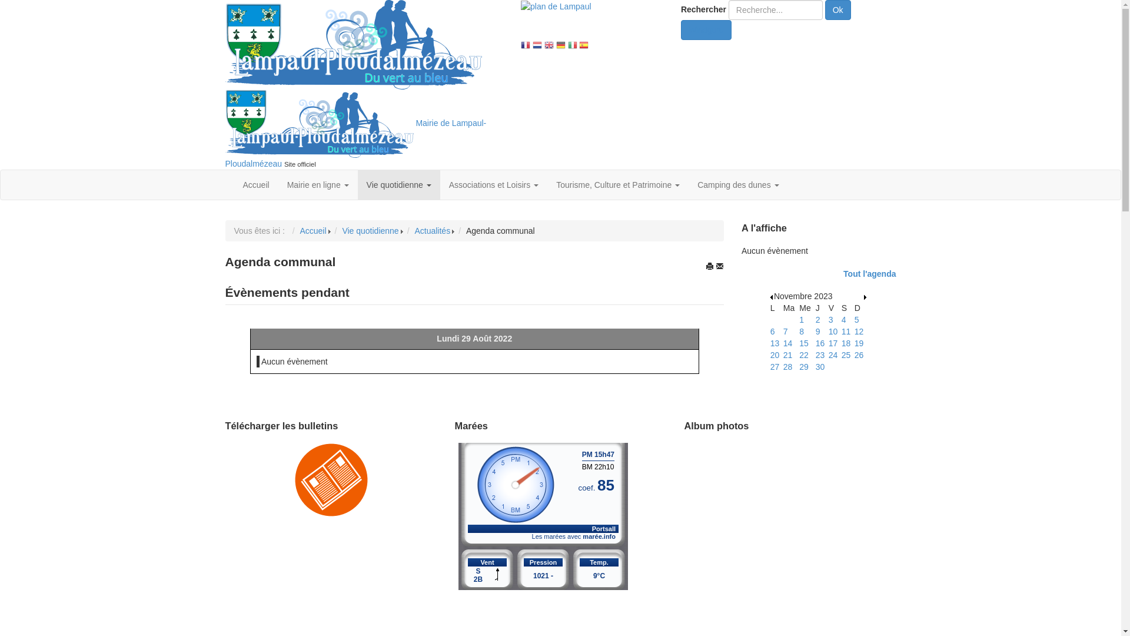 The image size is (1130, 636). Describe the element at coordinates (399, 185) in the screenshot. I see `Vie quotidienne` at that location.